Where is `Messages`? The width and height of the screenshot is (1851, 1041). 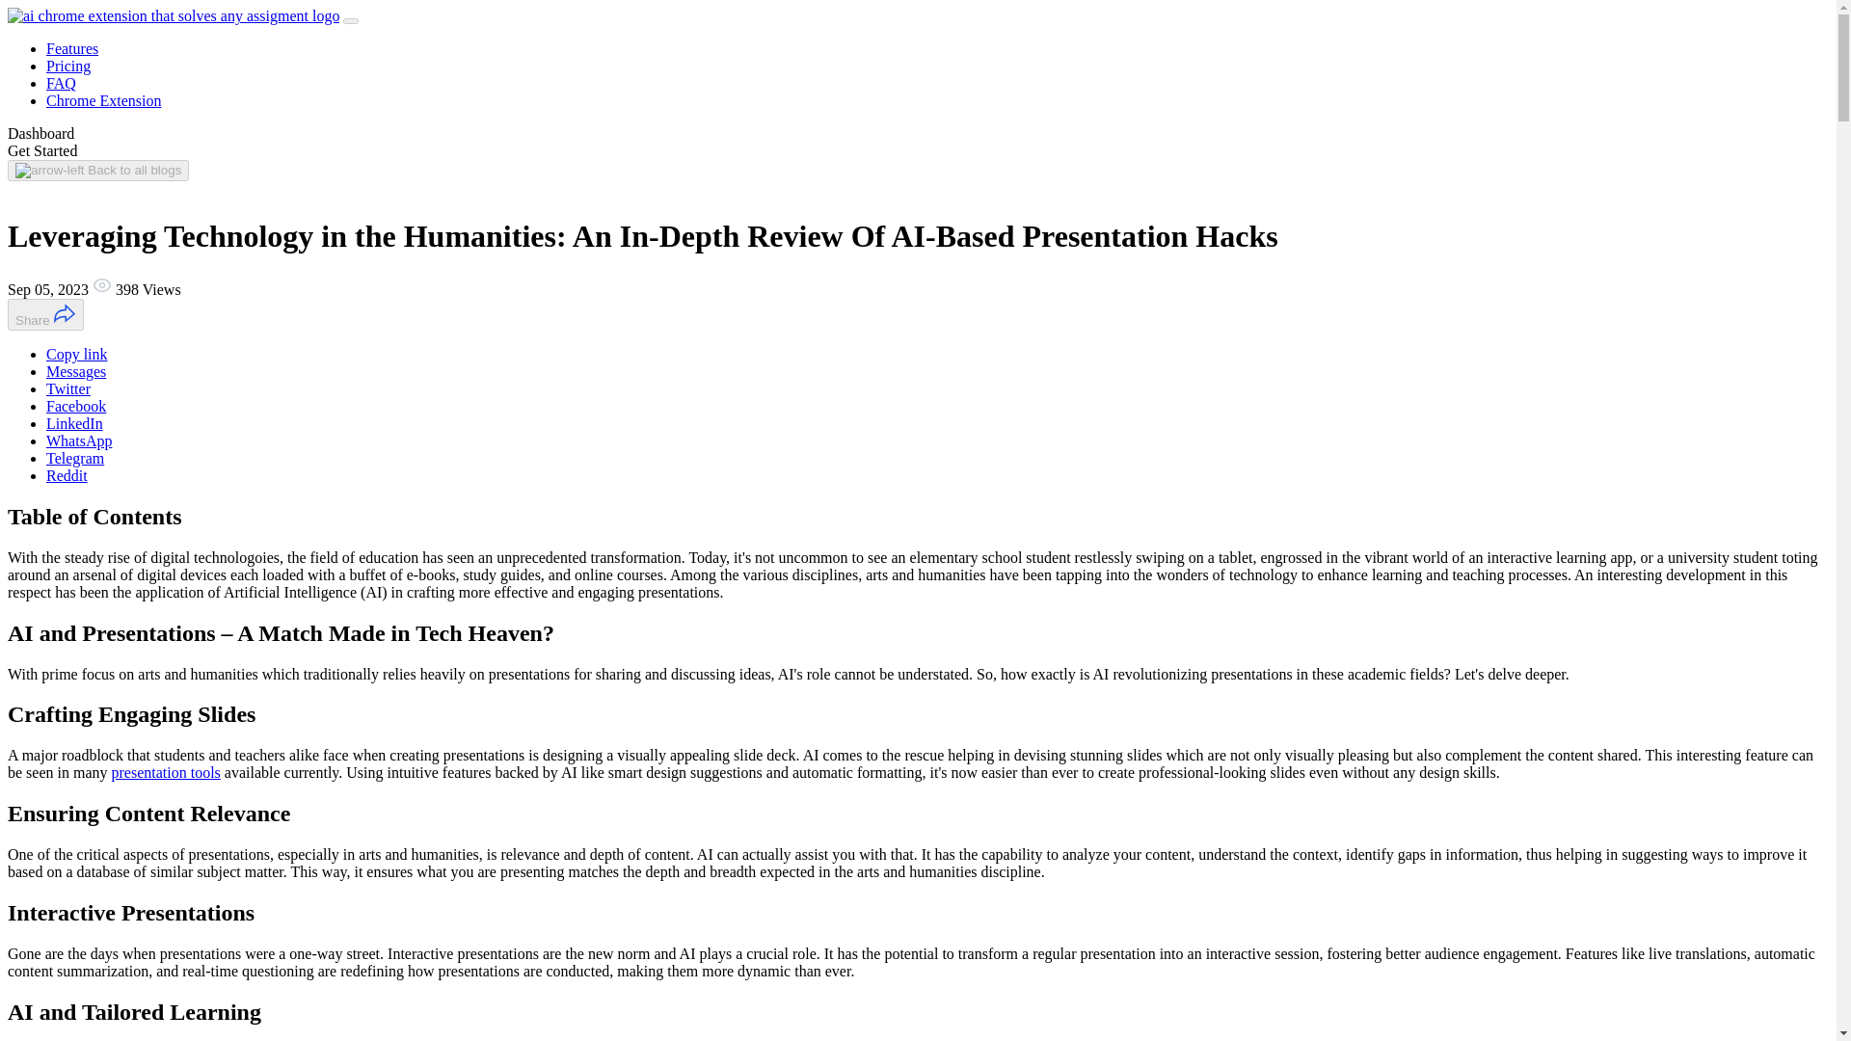 Messages is located at coordinates (75, 371).